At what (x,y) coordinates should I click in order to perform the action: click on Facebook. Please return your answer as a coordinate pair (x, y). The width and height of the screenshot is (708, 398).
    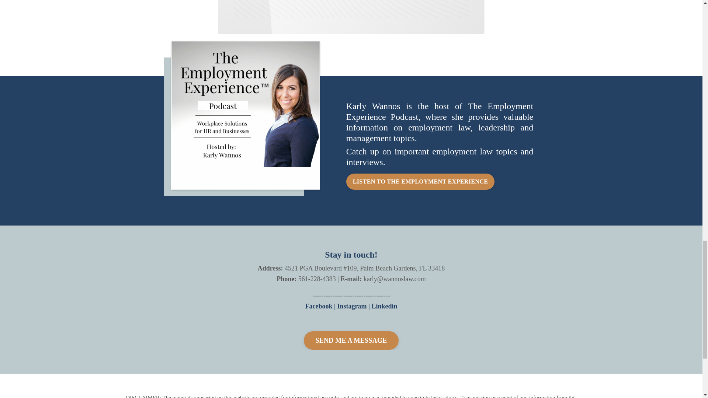
    Looking at the image, I should click on (319, 306).